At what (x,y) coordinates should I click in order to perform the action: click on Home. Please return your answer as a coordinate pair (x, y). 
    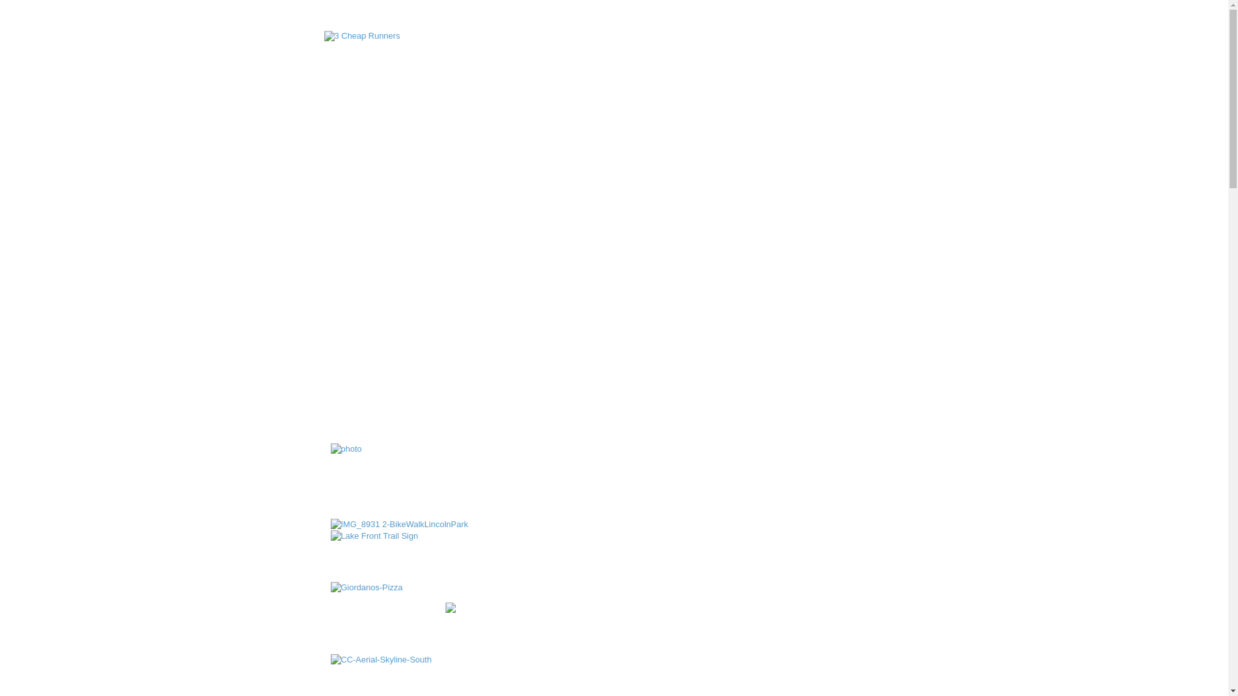
    Looking at the image, I should click on (442, 198).